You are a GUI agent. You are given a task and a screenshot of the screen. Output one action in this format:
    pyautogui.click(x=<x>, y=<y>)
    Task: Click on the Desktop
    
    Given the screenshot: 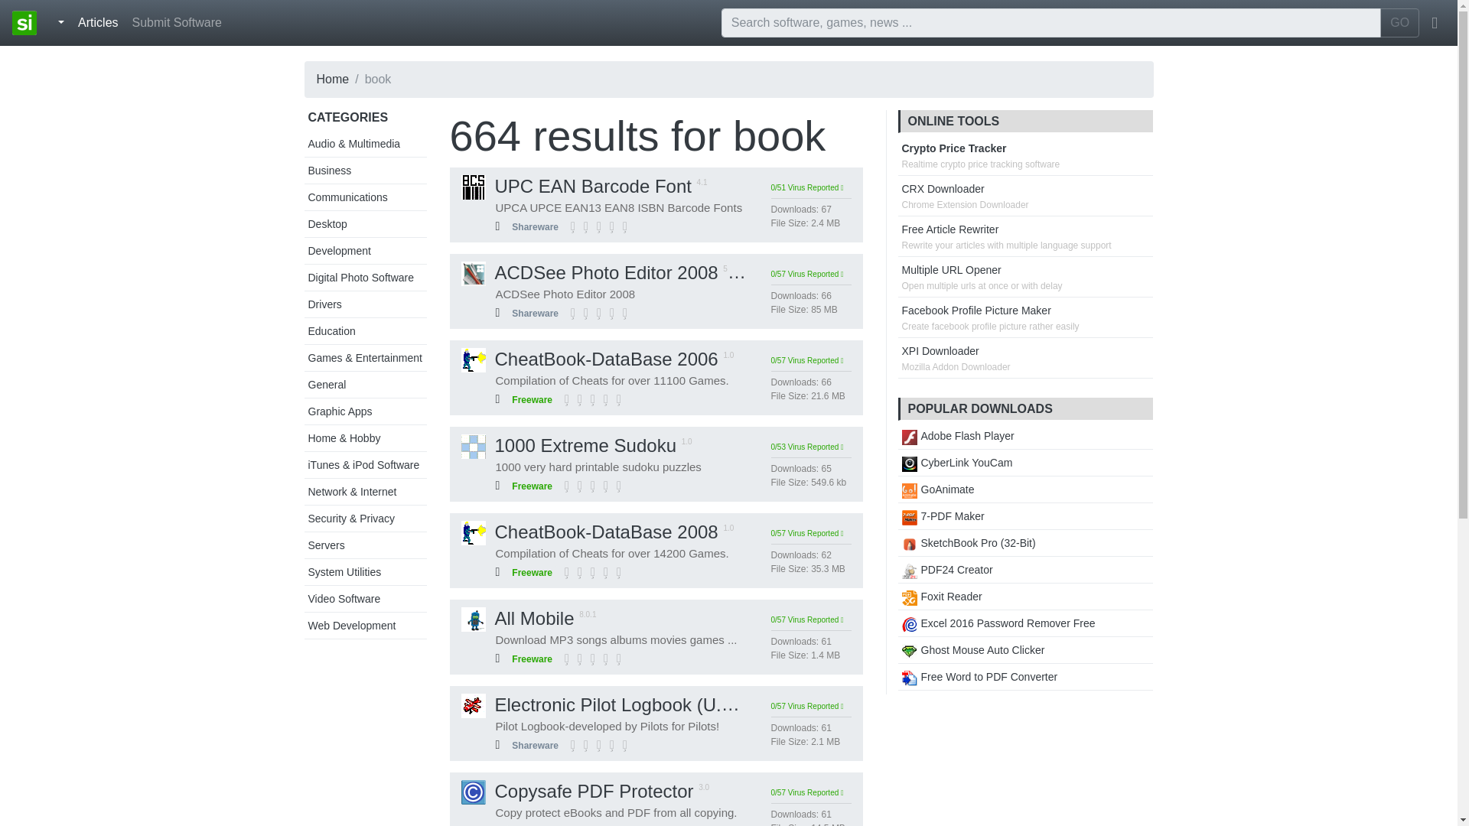 What is the action you would take?
    pyautogui.click(x=327, y=224)
    